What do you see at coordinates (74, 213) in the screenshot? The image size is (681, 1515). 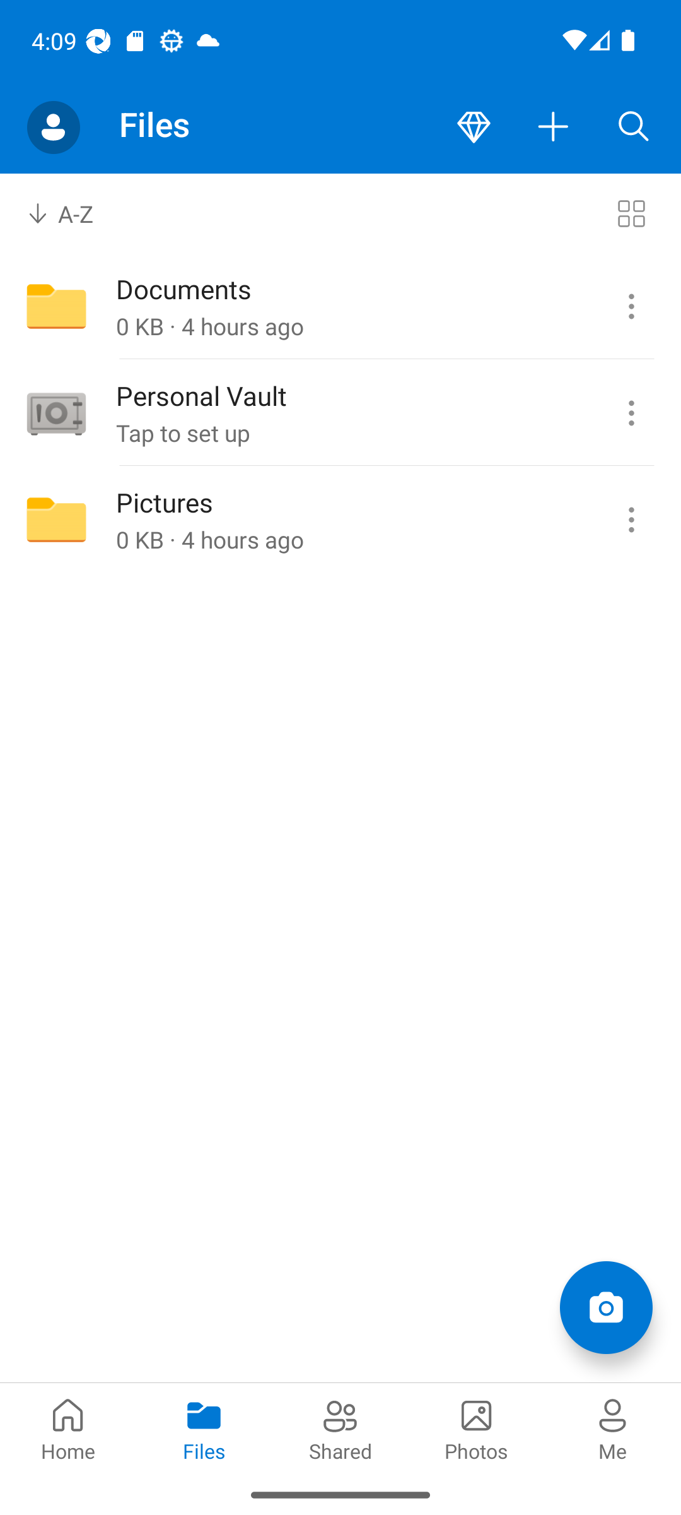 I see `A-Z Sort by combo box, sort by name, A to Z` at bounding box center [74, 213].